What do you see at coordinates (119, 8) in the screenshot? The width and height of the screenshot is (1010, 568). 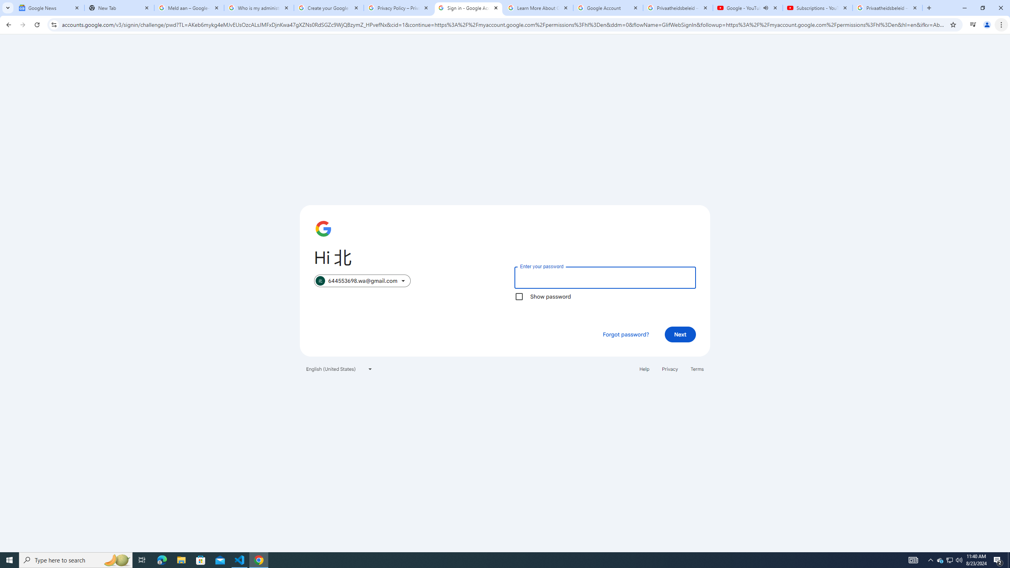 I see `New Tab` at bounding box center [119, 8].